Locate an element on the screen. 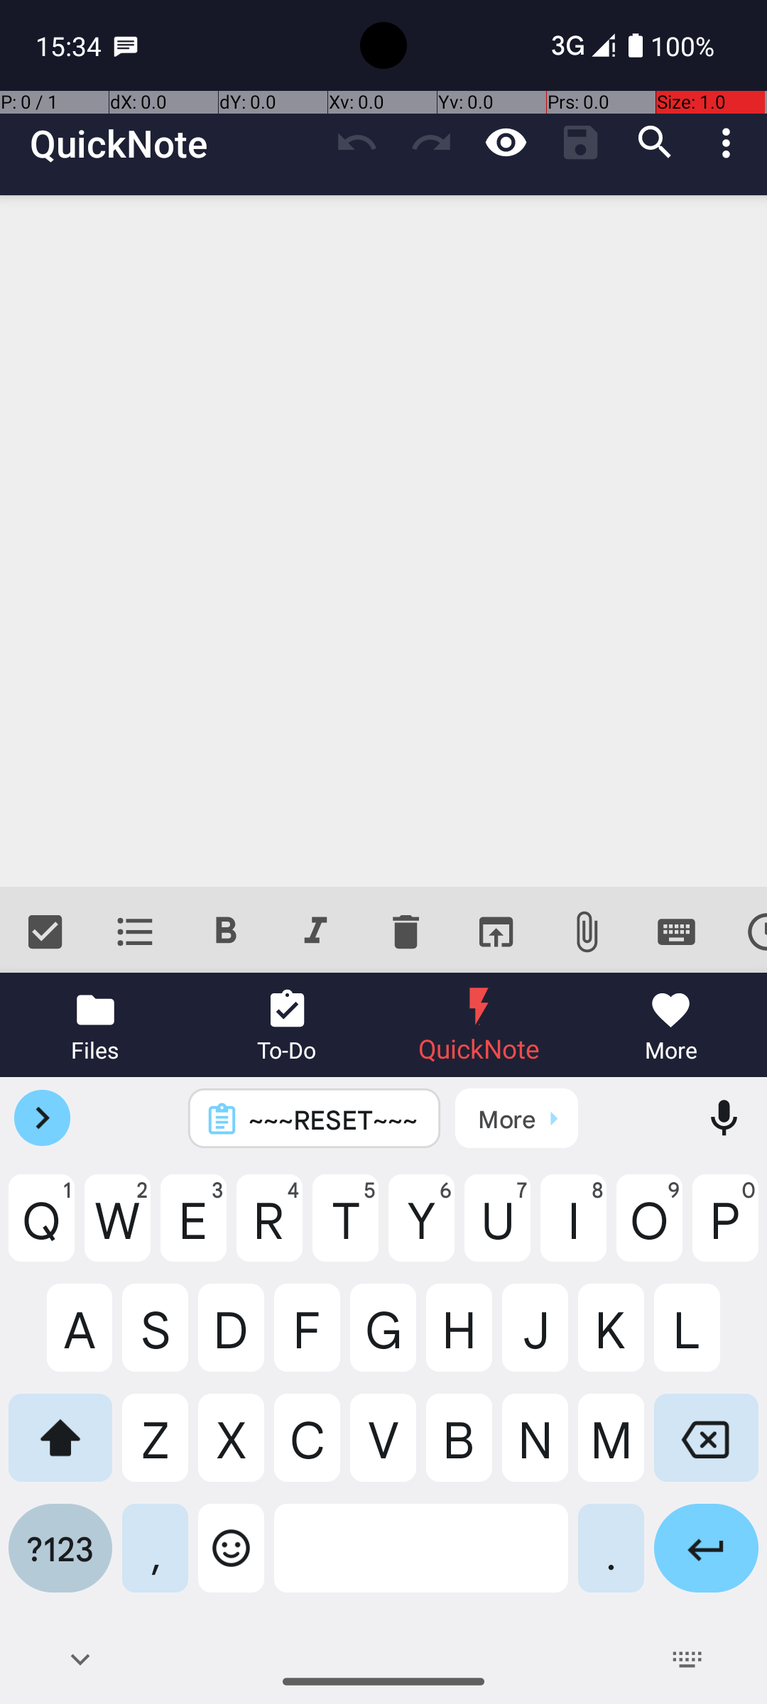 The image size is (767, 1704). I is located at coordinates (574, 1229).